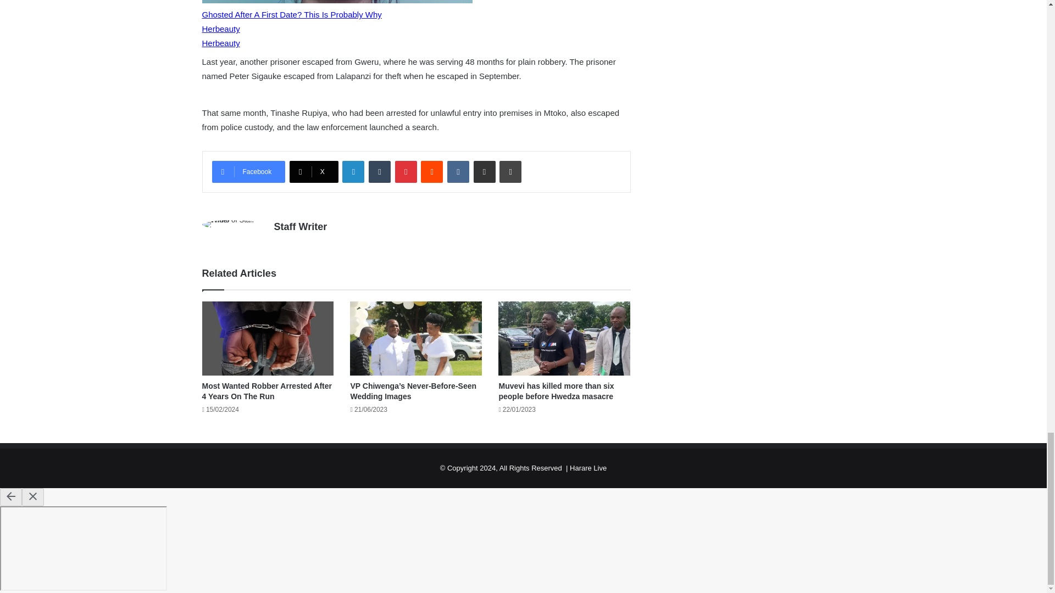 The height and width of the screenshot is (593, 1055). Describe the element at coordinates (510, 171) in the screenshot. I see `Print` at that location.